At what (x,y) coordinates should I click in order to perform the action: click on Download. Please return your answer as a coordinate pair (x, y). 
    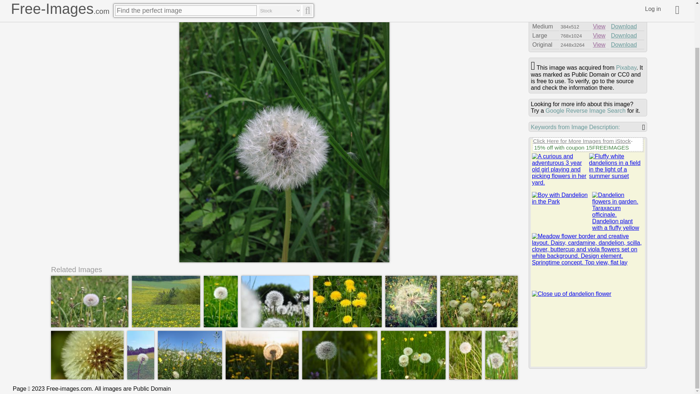
    Looking at the image, I should click on (624, 26).